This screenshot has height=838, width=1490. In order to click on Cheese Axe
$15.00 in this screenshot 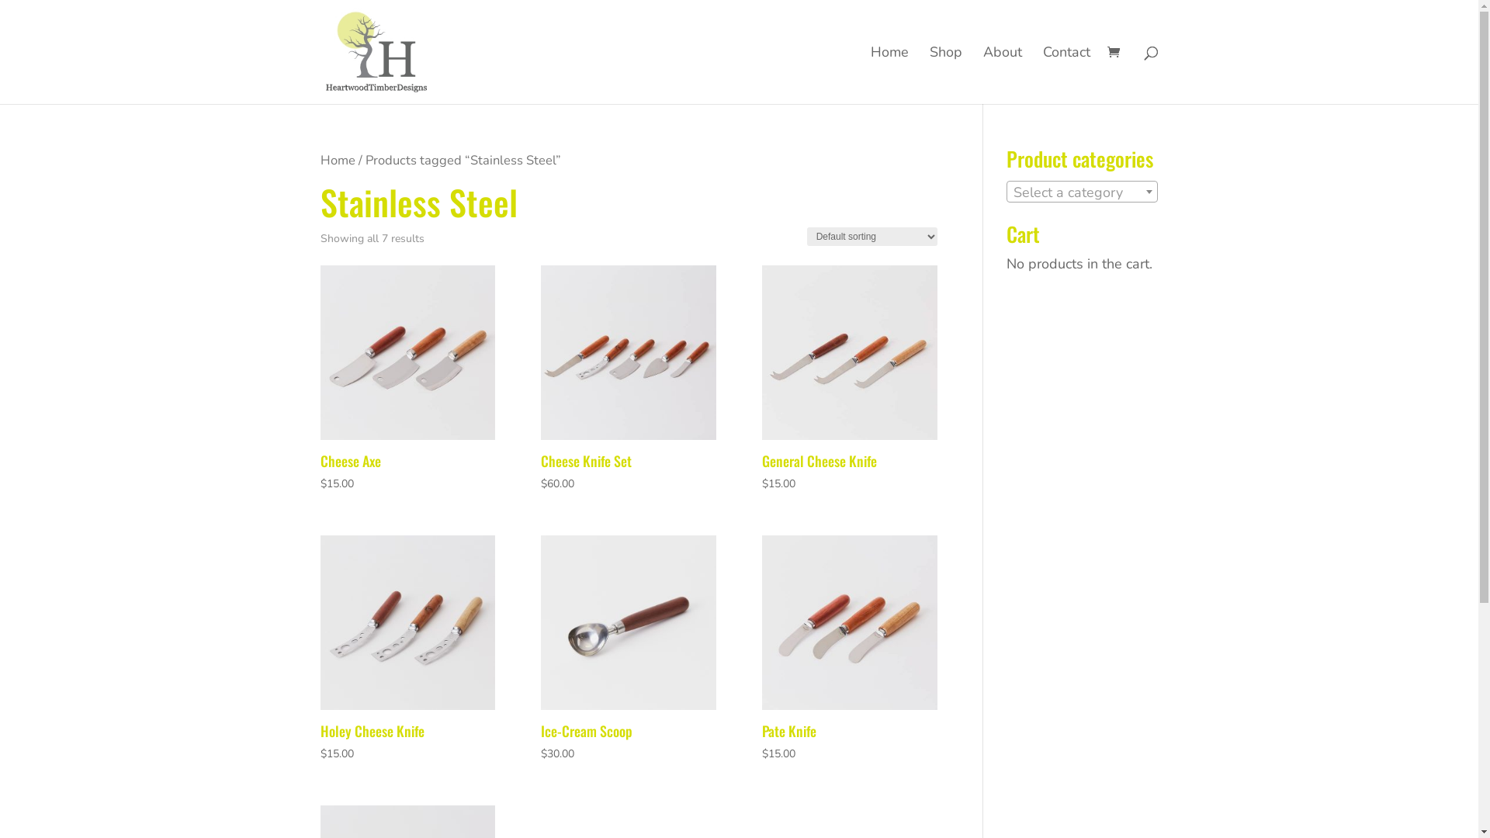, I will do `click(407, 379)`.